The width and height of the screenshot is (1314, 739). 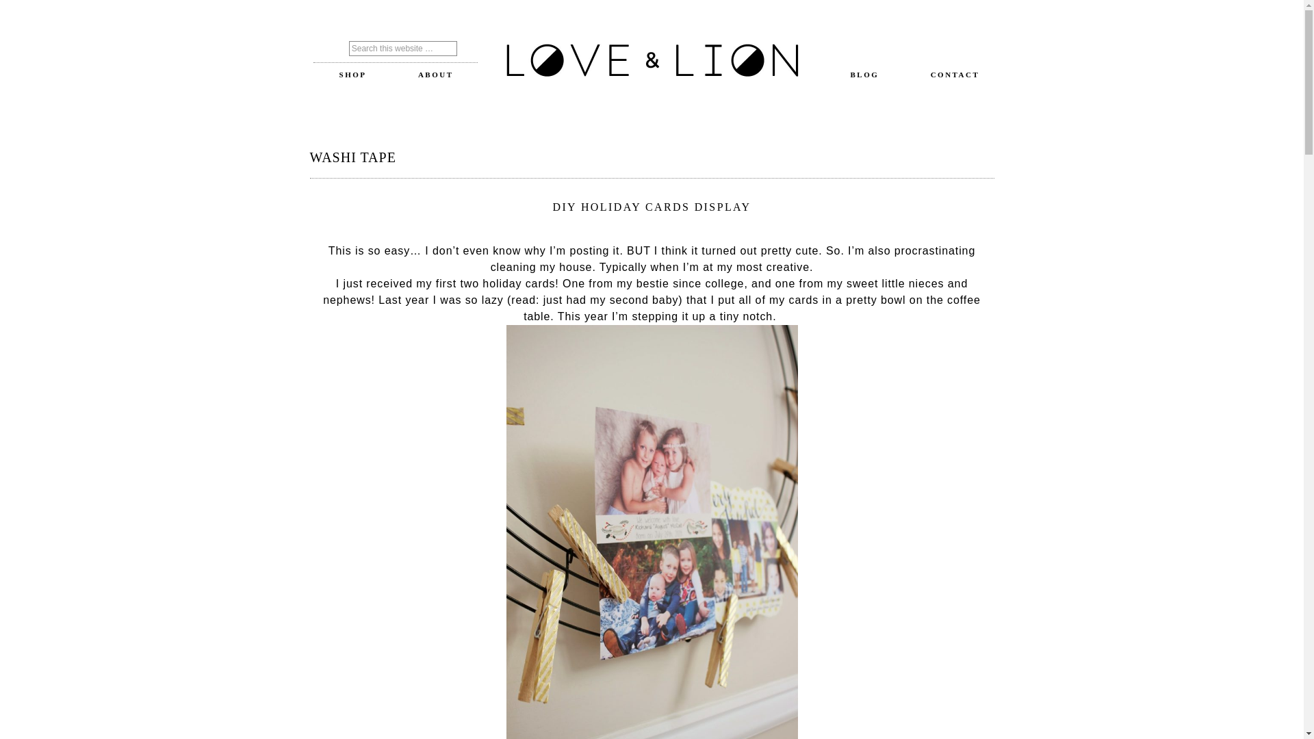 I want to click on SHOP, so click(x=352, y=74).